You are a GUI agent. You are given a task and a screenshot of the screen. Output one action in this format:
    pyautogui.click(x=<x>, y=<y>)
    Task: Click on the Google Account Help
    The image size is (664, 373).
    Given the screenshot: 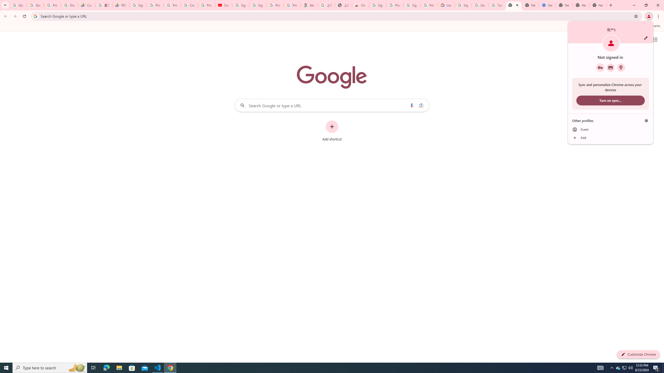 What is the action you would take?
    pyautogui.click(x=480, y=5)
    